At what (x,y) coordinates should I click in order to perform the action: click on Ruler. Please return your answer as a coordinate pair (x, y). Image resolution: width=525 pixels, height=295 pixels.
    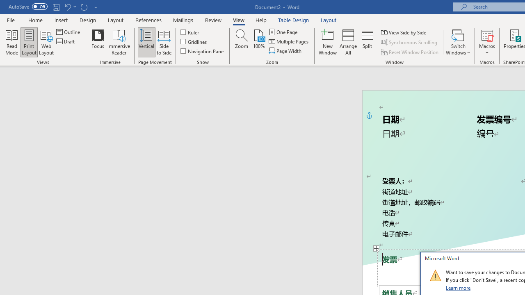
    Looking at the image, I should click on (190, 32).